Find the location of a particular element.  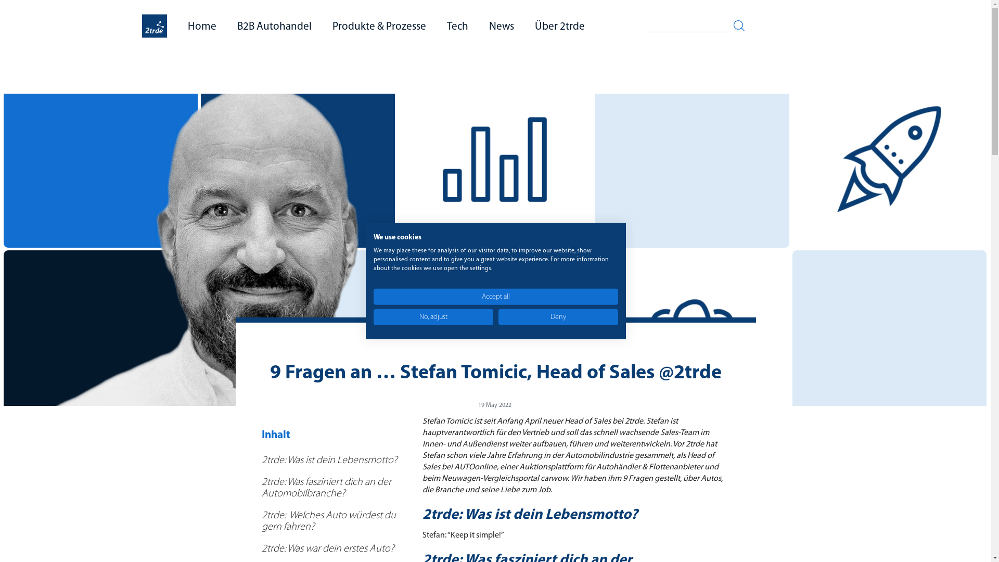

2trde: Was fasziniert dich an der Automobilbranche? is located at coordinates (337, 488).